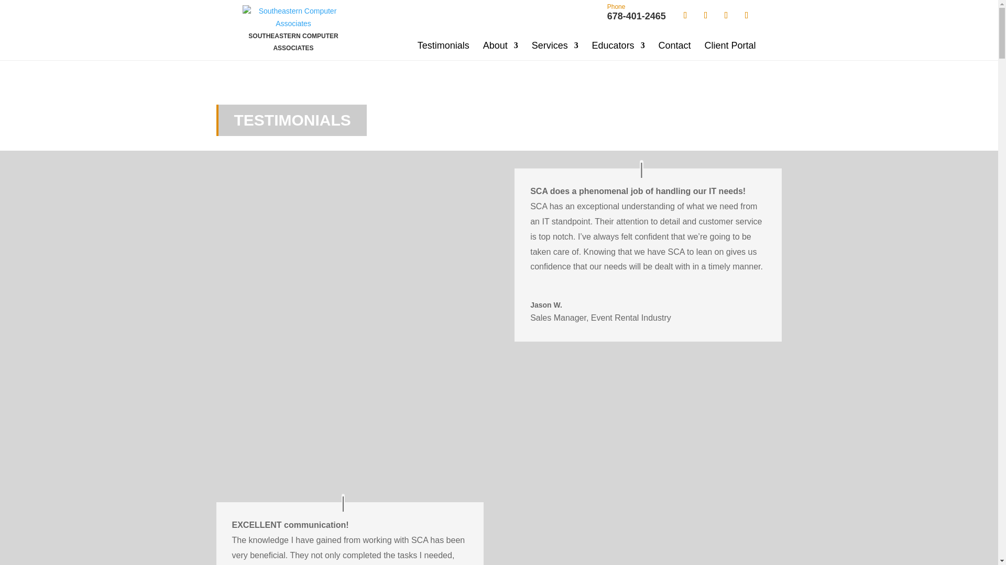 This screenshot has width=1006, height=565. What do you see at coordinates (637, 13) in the screenshot?
I see `Educators` at bounding box center [637, 13].